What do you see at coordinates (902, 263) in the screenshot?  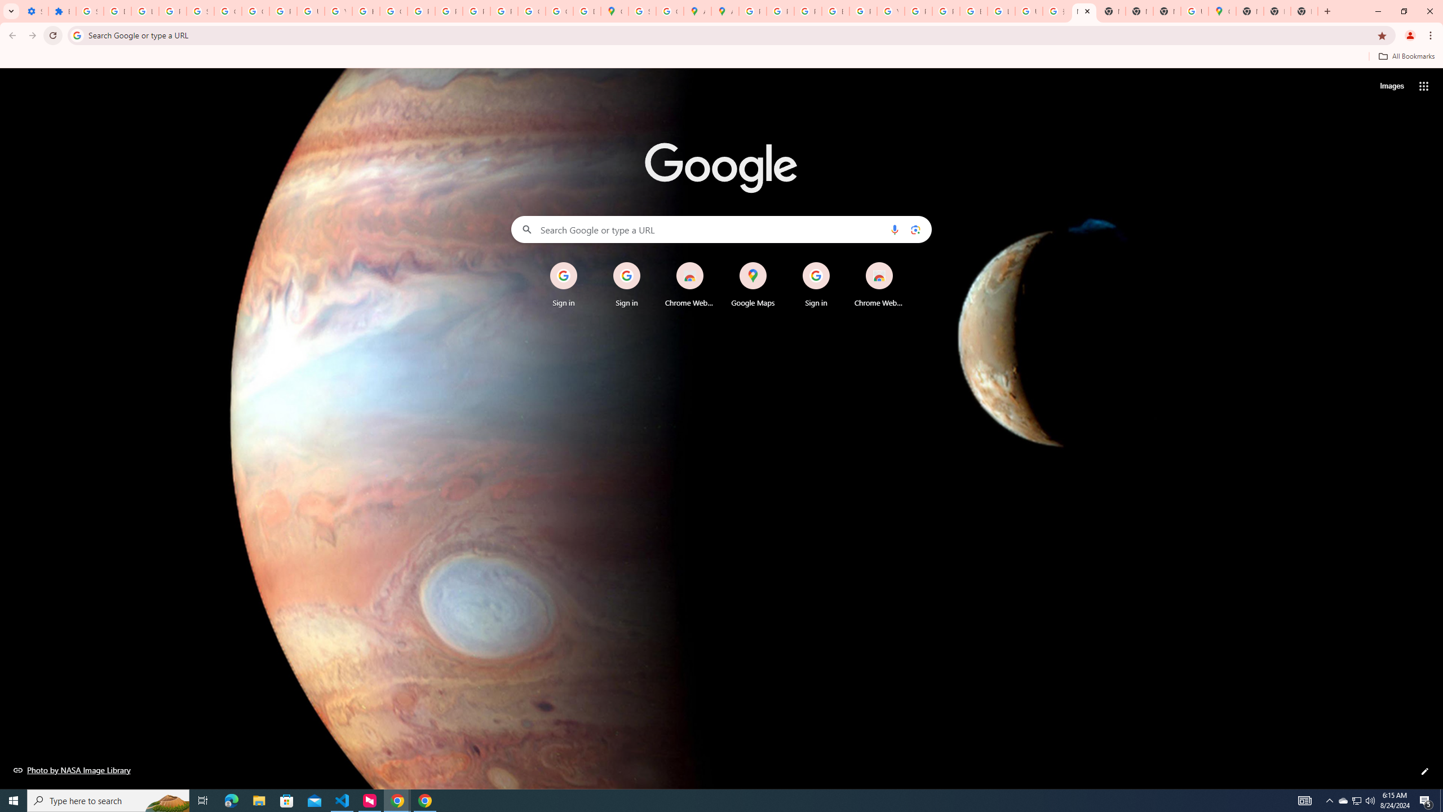 I see `Remove` at bounding box center [902, 263].